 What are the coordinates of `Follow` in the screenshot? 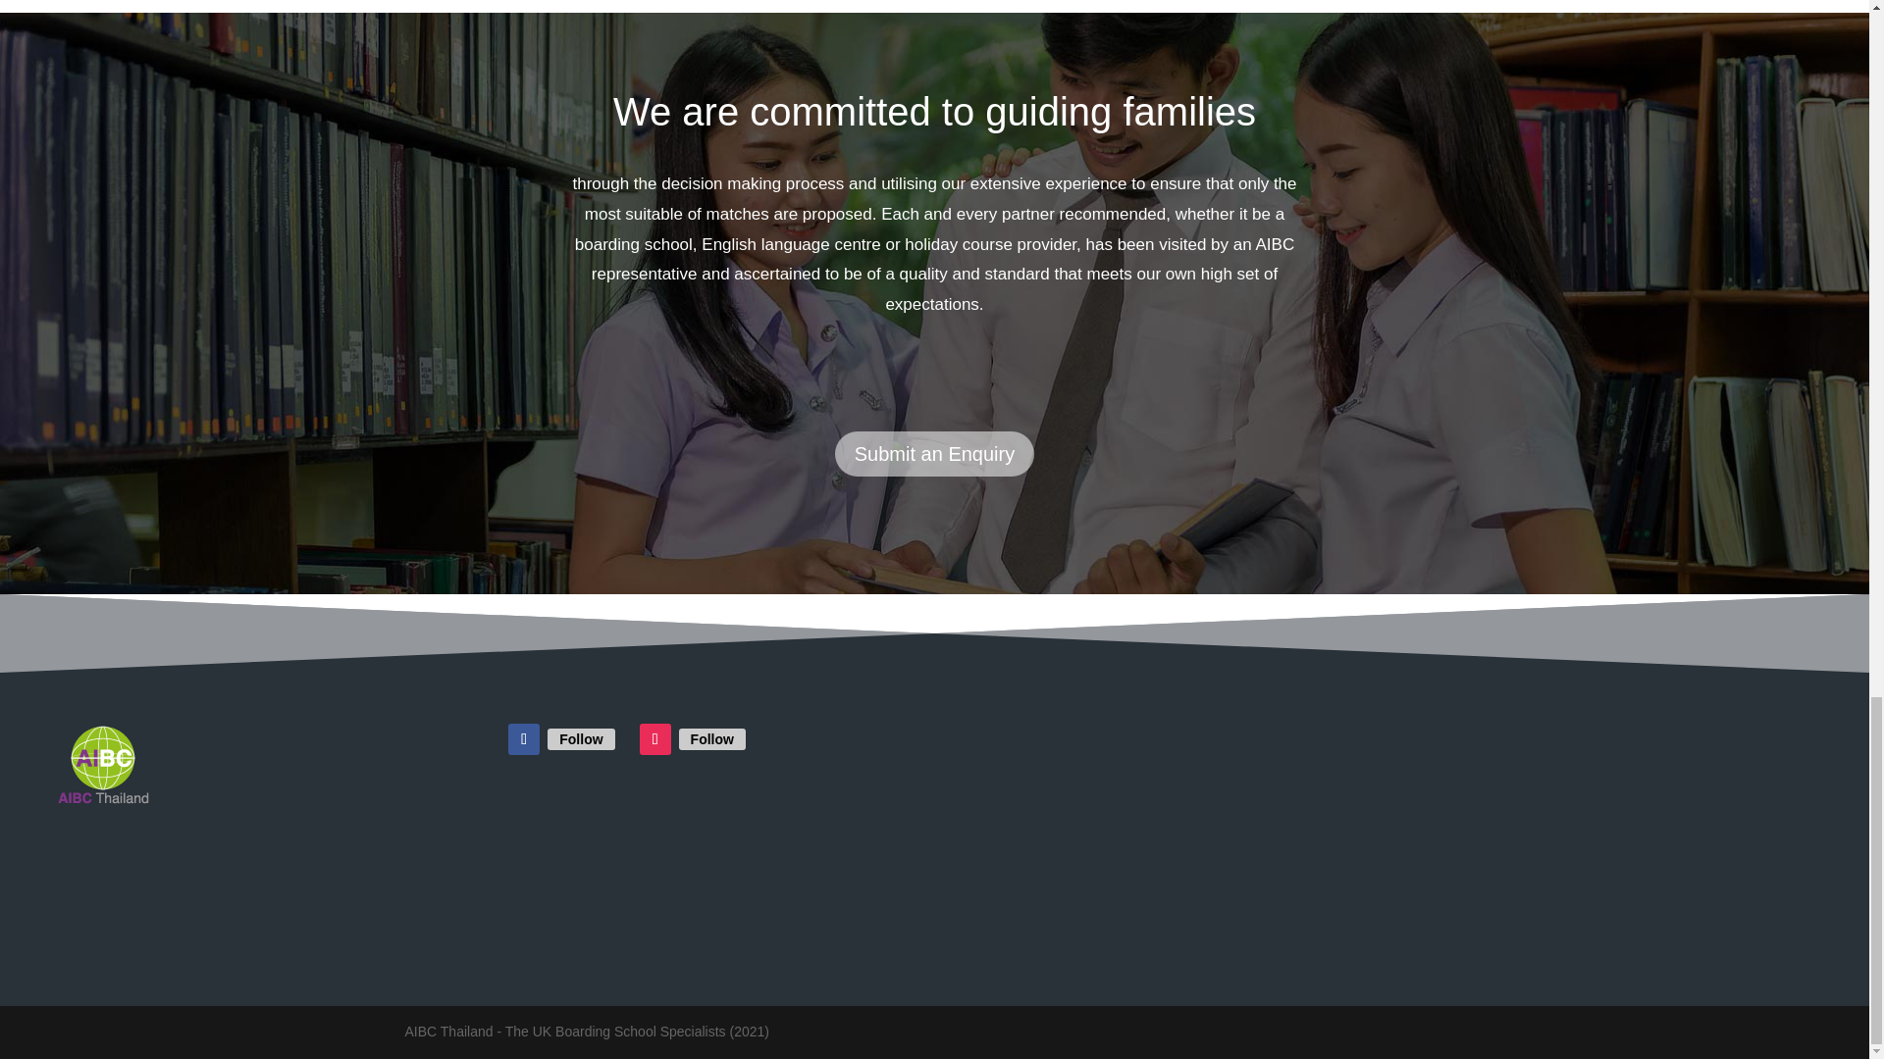 It's located at (581, 739).